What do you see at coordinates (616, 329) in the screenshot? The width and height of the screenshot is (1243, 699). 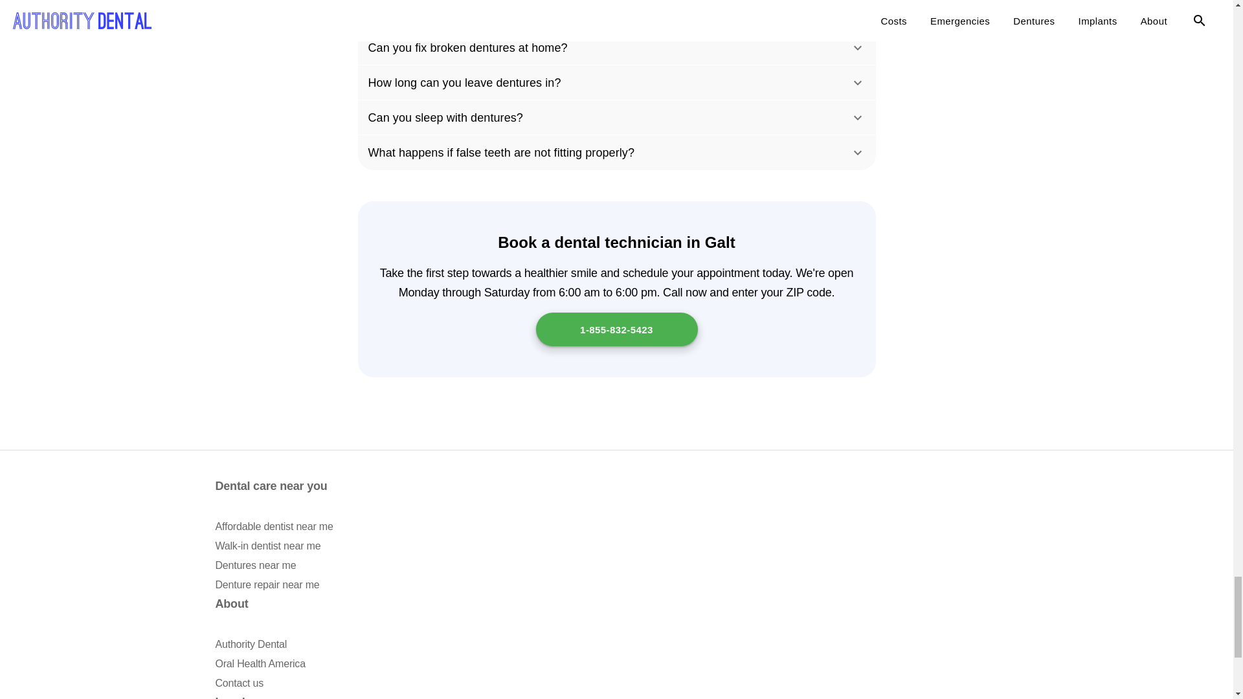 I see `1-855-832-5423` at bounding box center [616, 329].